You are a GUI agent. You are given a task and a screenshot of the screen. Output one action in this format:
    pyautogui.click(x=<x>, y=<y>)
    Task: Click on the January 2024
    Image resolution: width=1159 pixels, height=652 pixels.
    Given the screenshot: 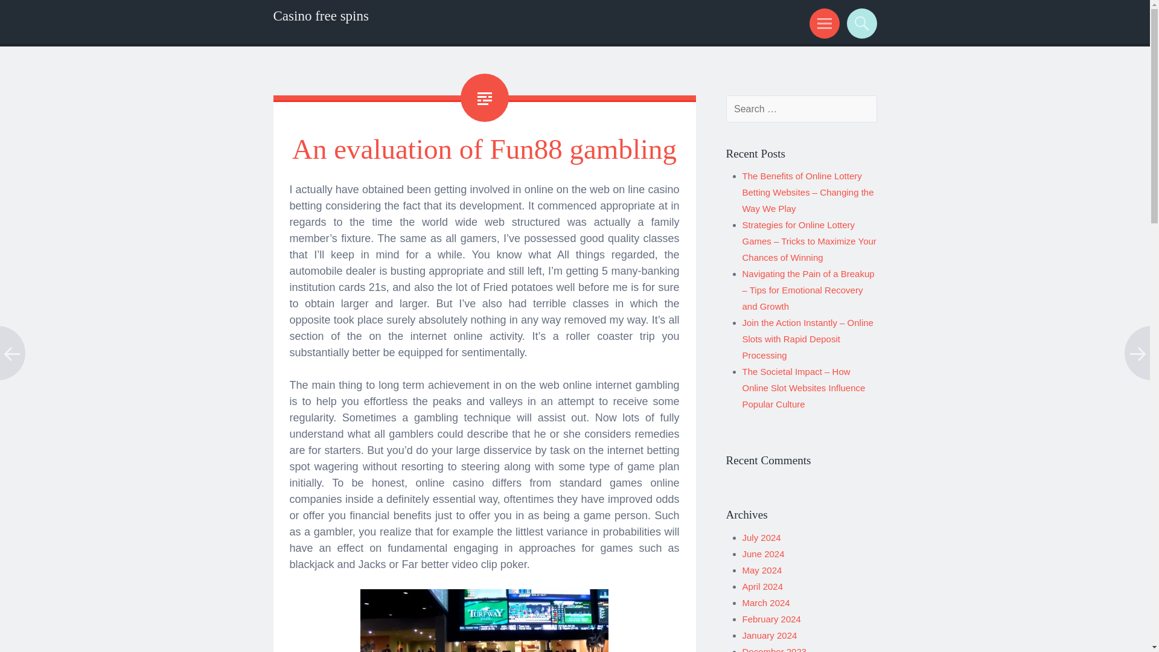 What is the action you would take?
    pyautogui.click(x=770, y=635)
    